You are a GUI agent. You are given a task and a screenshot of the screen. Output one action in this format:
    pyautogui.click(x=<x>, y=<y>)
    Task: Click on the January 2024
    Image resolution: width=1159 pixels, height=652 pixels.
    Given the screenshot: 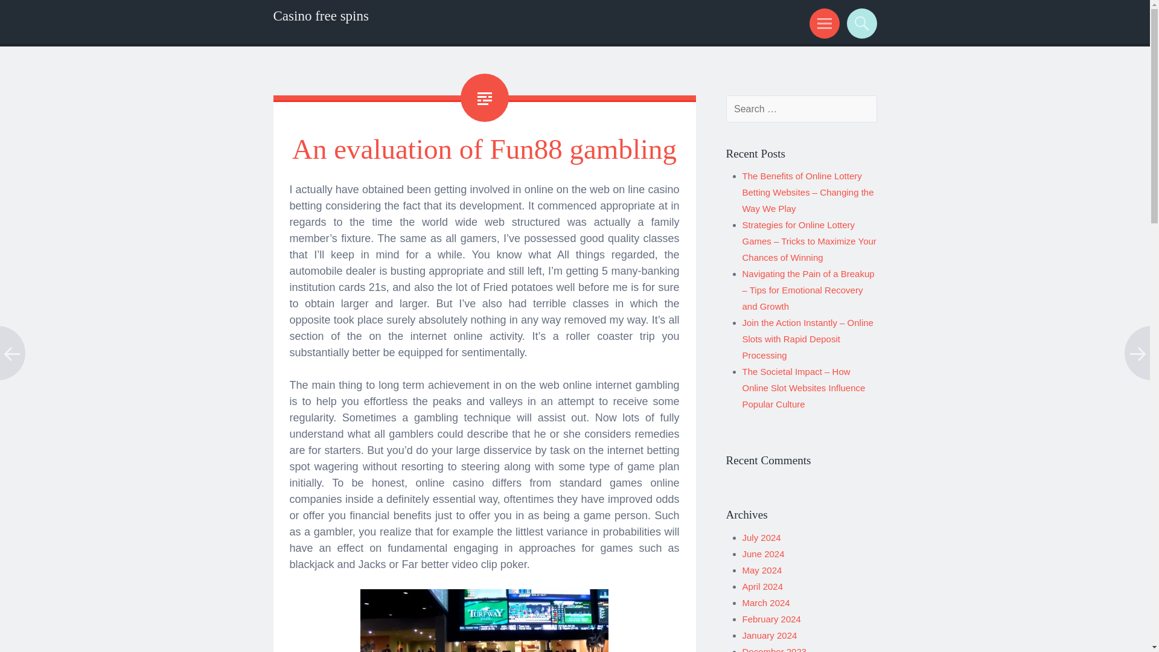 What is the action you would take?
    pyautogui.click(x=770, y=635)
    